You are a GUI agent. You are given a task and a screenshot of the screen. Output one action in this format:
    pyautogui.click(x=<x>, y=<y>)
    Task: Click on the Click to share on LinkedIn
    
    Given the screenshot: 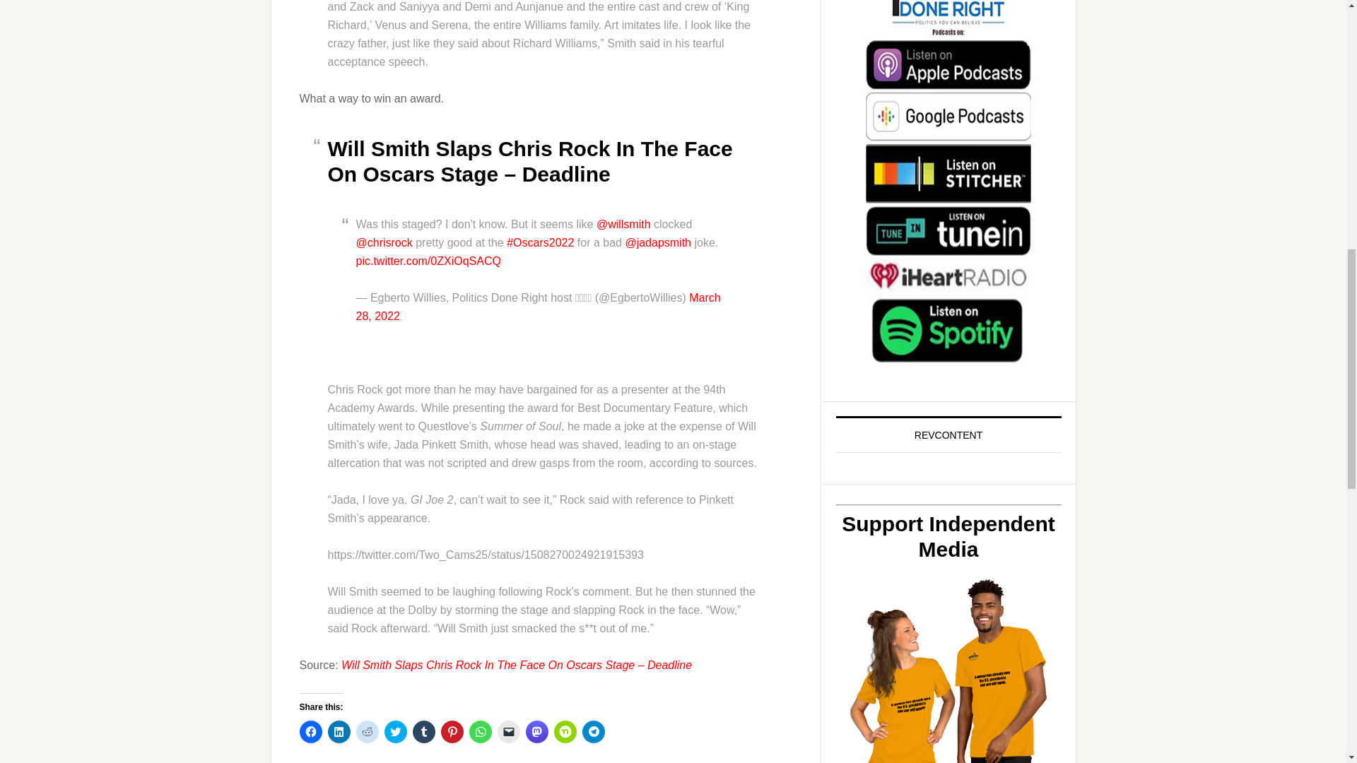 What is the action you would take?
    pyautogui.click(x=339, y=731)
    